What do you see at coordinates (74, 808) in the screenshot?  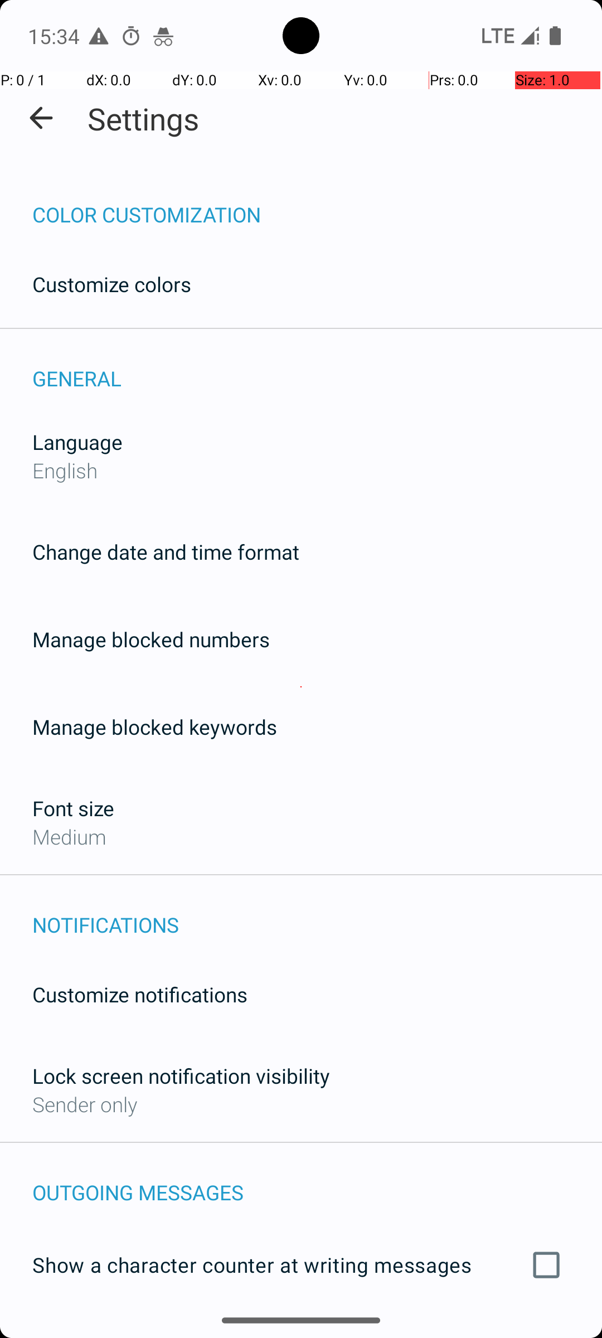 I see `Font size` at bounding box center [74, 808].